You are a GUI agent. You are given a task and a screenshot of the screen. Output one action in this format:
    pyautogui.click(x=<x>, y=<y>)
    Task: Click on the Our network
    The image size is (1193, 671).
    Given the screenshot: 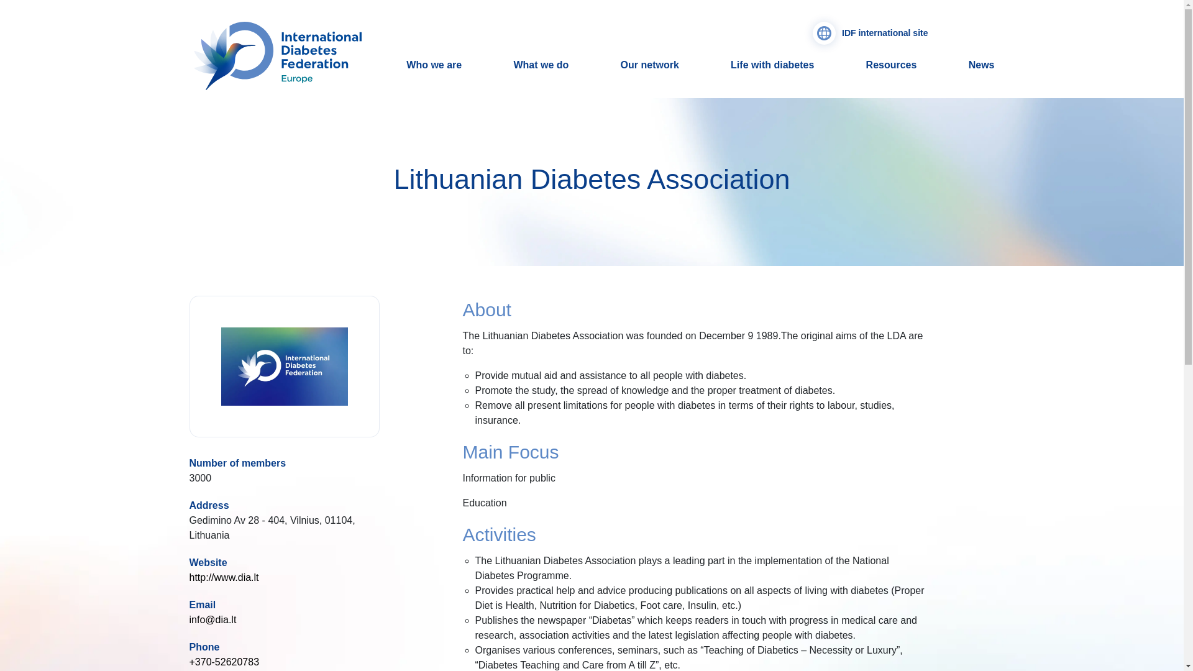 What is the action you would take?
    pyautogui.click(x=649, y=65)
    